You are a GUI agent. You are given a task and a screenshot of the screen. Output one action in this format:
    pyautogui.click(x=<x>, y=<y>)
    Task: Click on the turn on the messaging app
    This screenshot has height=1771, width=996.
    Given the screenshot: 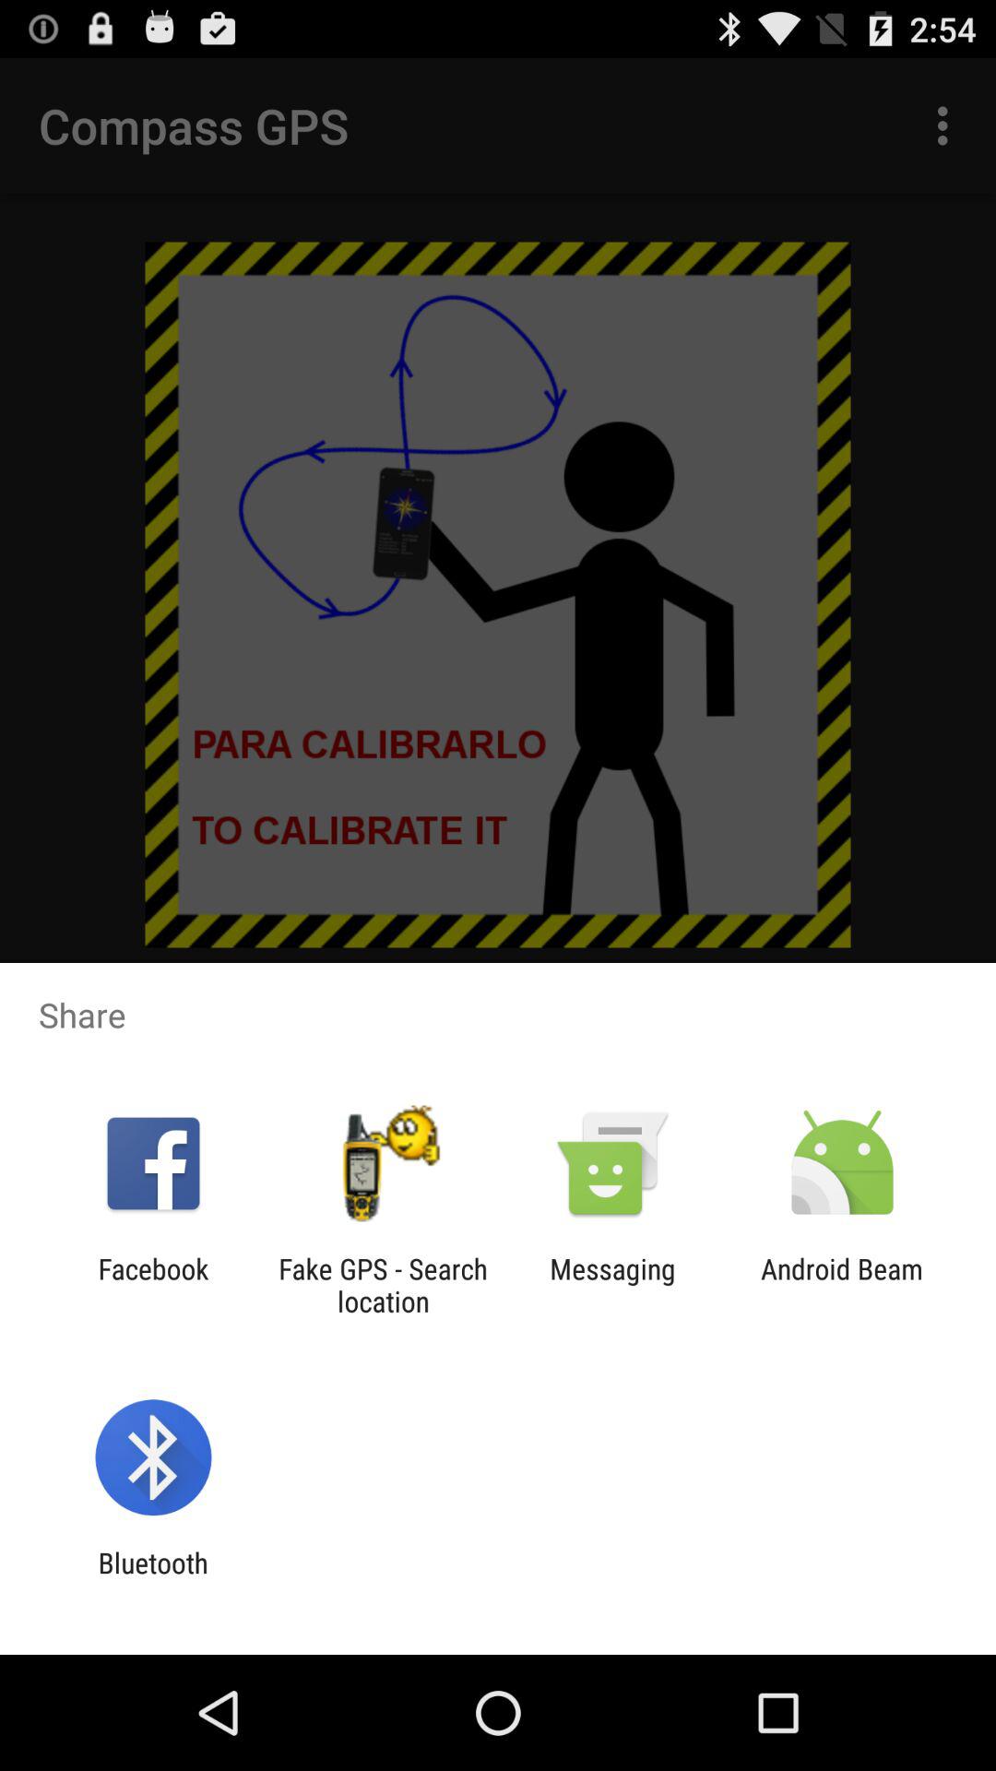 What is the action you would take?
    pyautogui.click(x=612, y=1285)
    